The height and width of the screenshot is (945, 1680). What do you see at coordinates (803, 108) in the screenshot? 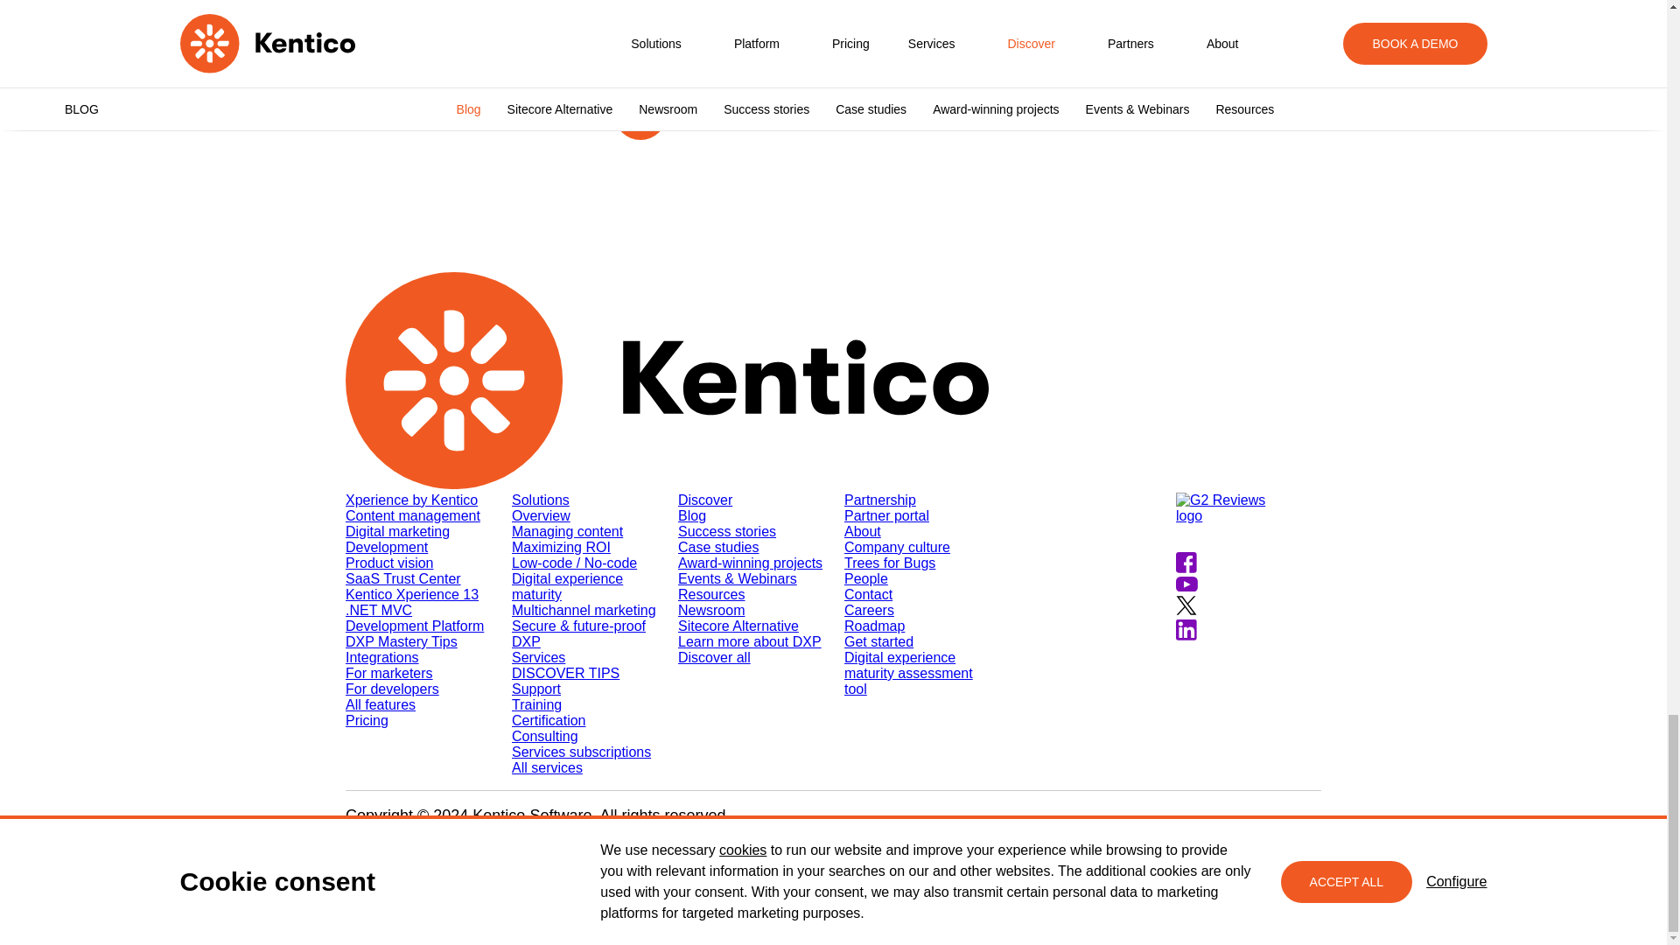
I see `Facebook` at bounding box center [803, 108].